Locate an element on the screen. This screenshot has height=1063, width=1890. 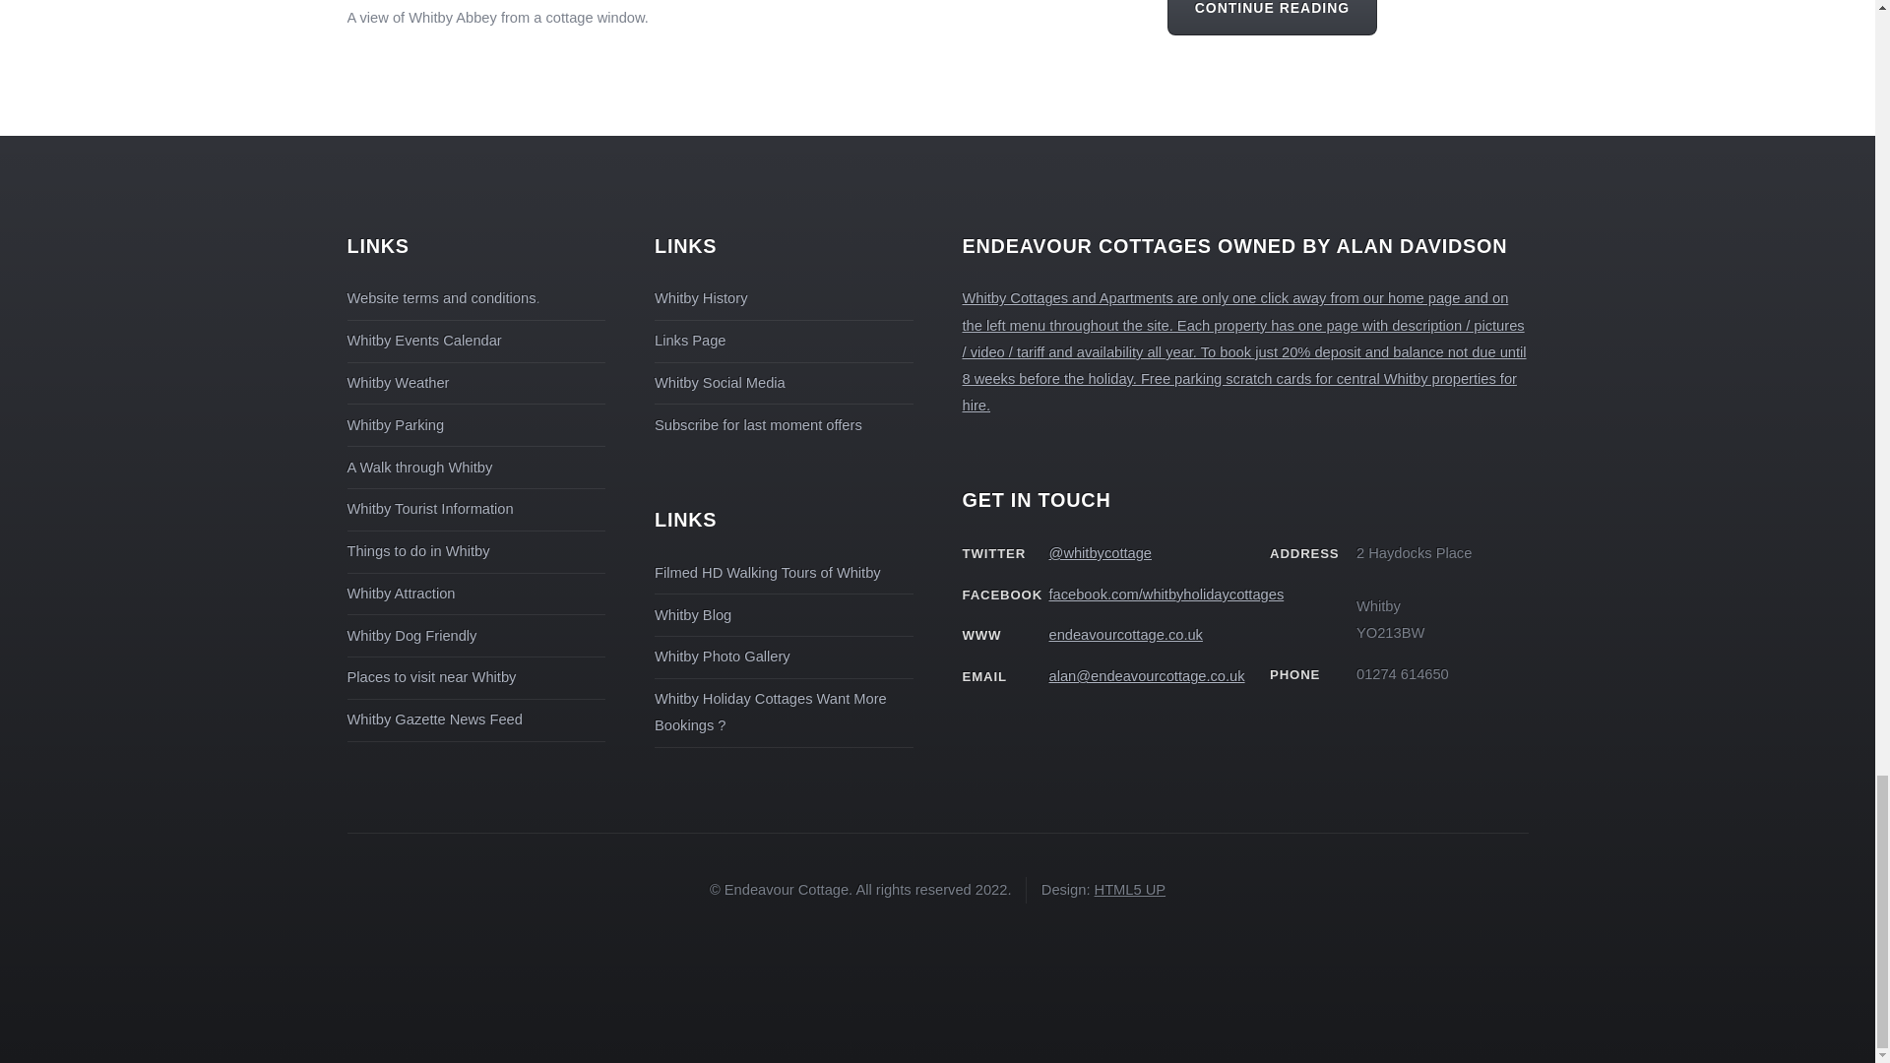
Places to visit near Whitby is located at coordinates (431, 677).